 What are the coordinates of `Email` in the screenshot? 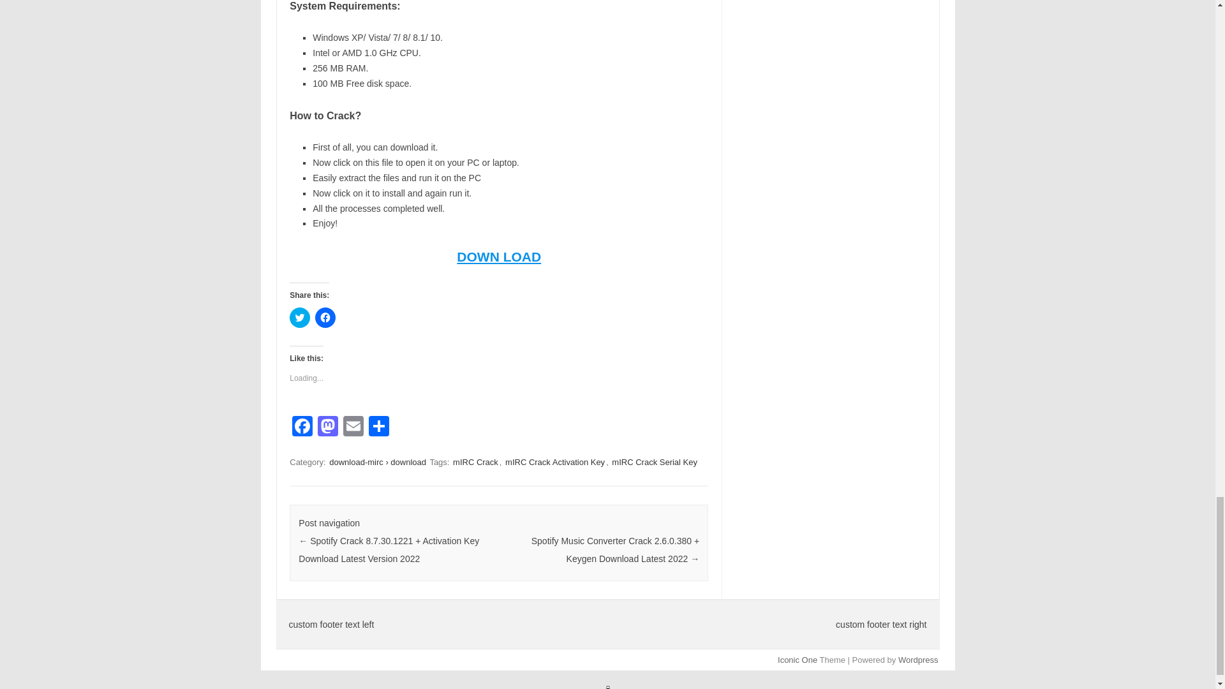 It's located at (353, 427).